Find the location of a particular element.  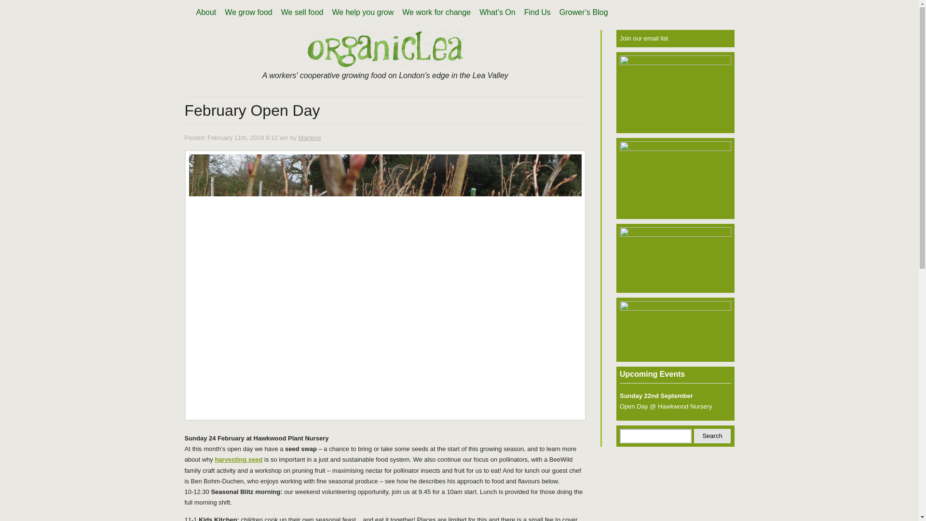

harvesting seed is located at coordinates (238, 459).